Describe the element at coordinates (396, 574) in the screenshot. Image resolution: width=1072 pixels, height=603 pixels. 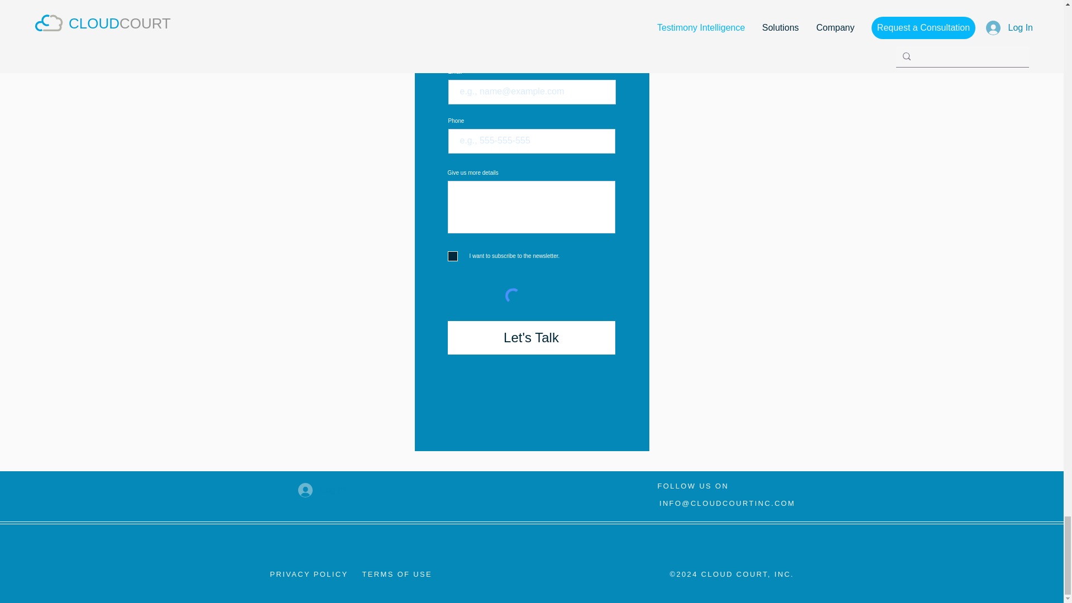
I see `TERMS OF USE` at that location.